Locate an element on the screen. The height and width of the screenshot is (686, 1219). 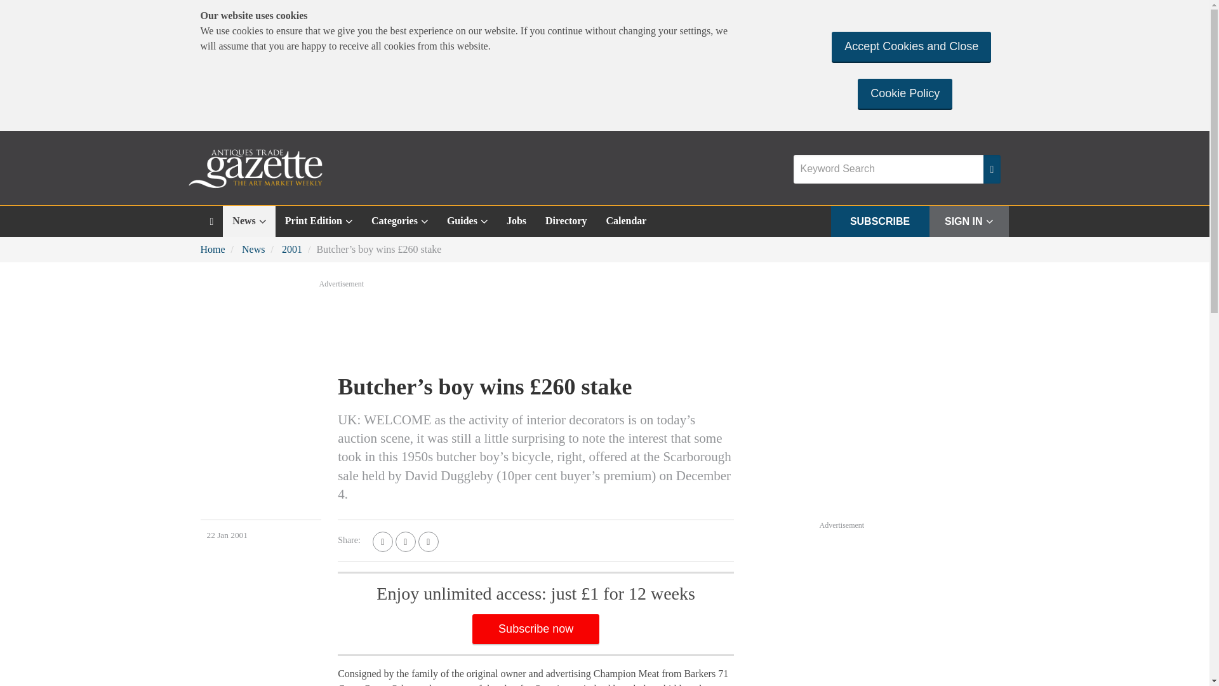
Cookie Policy is located at coordinates (905, 93).